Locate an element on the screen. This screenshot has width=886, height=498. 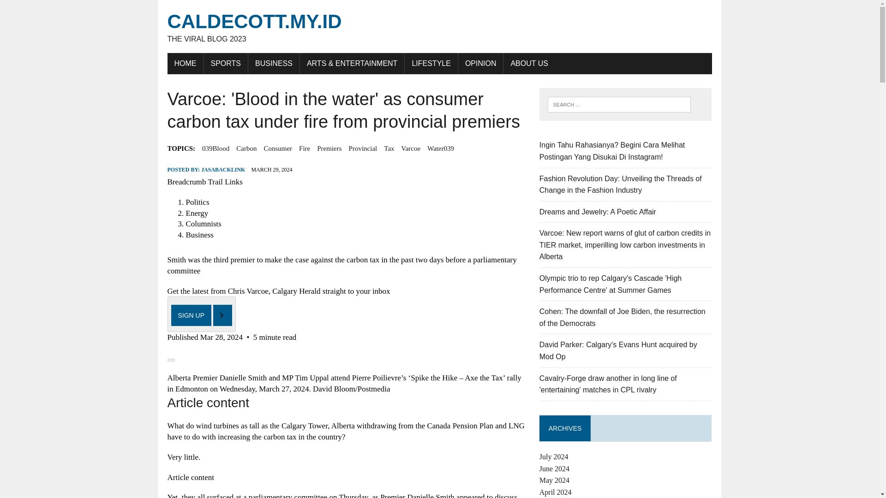
Consumer is located at coordinates (278, 148).